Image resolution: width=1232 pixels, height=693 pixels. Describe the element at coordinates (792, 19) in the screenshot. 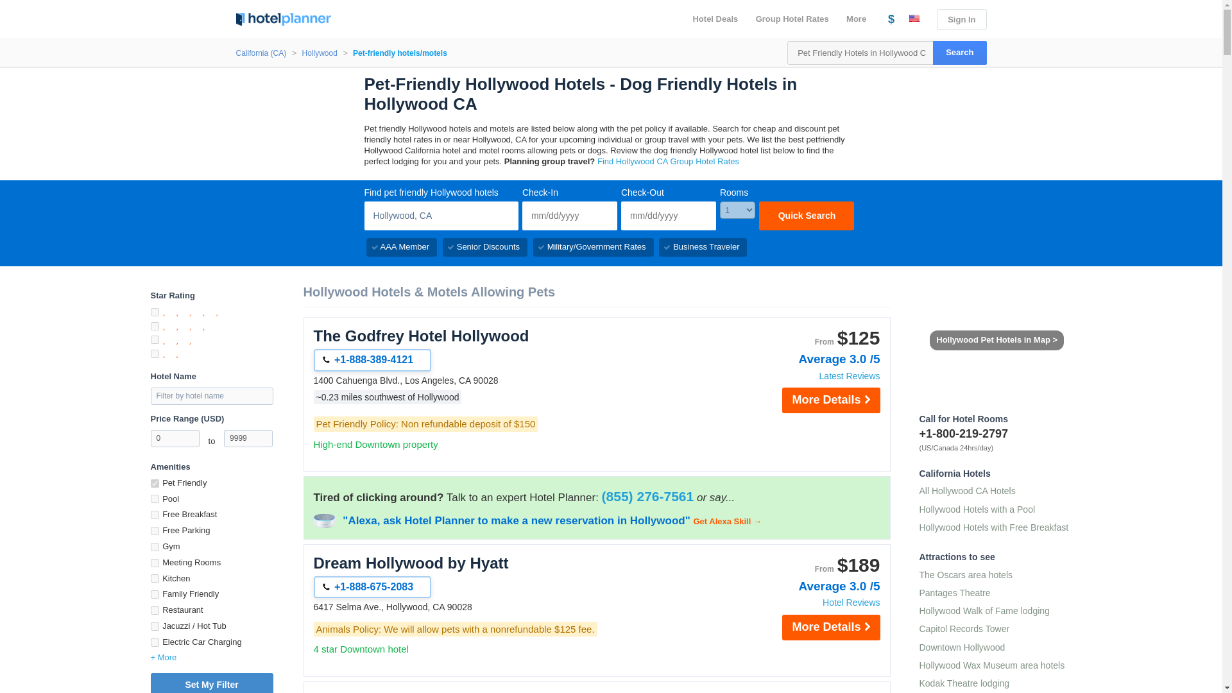

I see `Group Hotel Rates` at that location.